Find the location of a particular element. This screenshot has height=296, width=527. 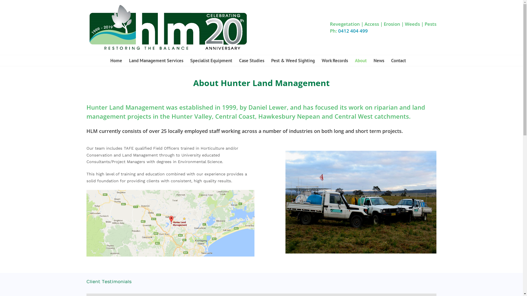

Contact is located at coordinates (398, 61).